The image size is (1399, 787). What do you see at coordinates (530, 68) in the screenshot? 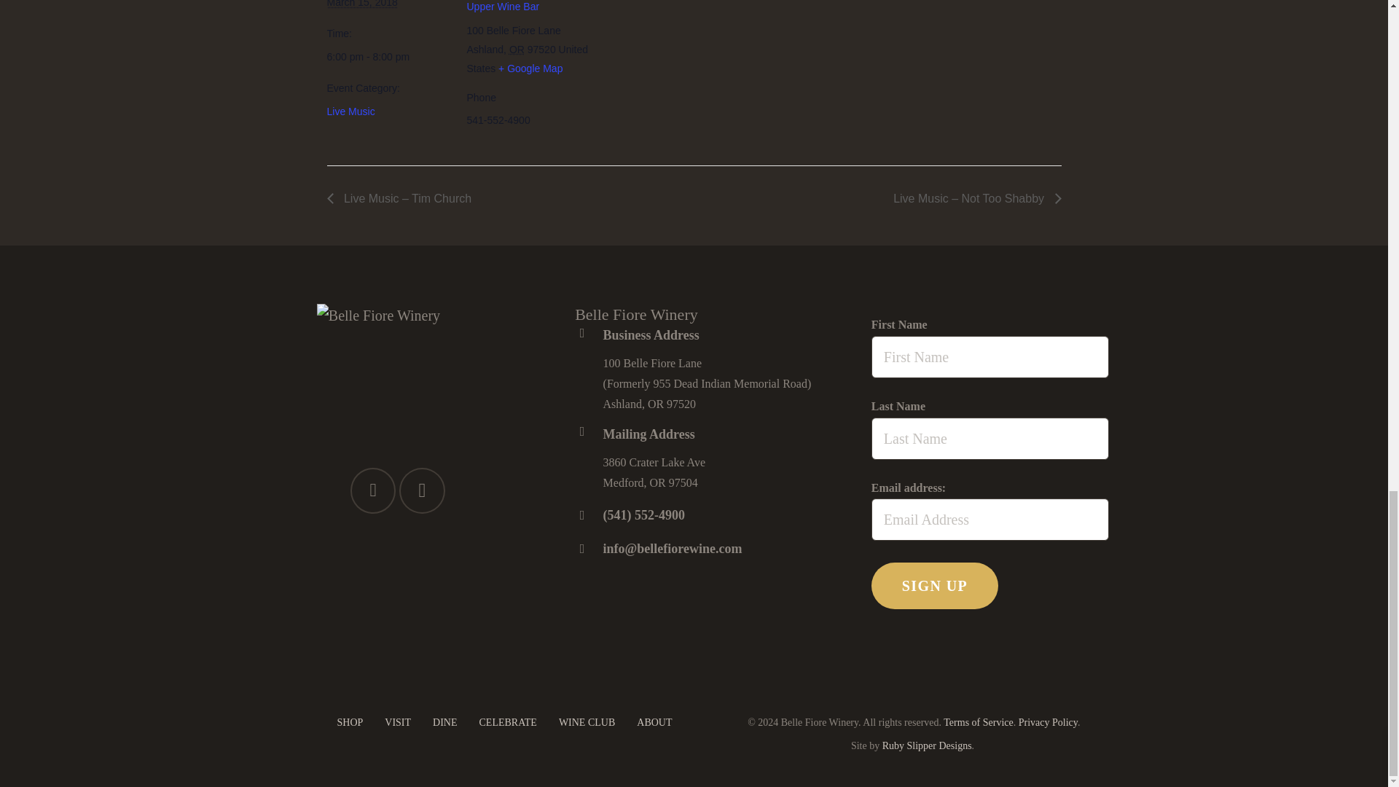
I see `Click to view a Google Map` at bounding box center [530, 68].